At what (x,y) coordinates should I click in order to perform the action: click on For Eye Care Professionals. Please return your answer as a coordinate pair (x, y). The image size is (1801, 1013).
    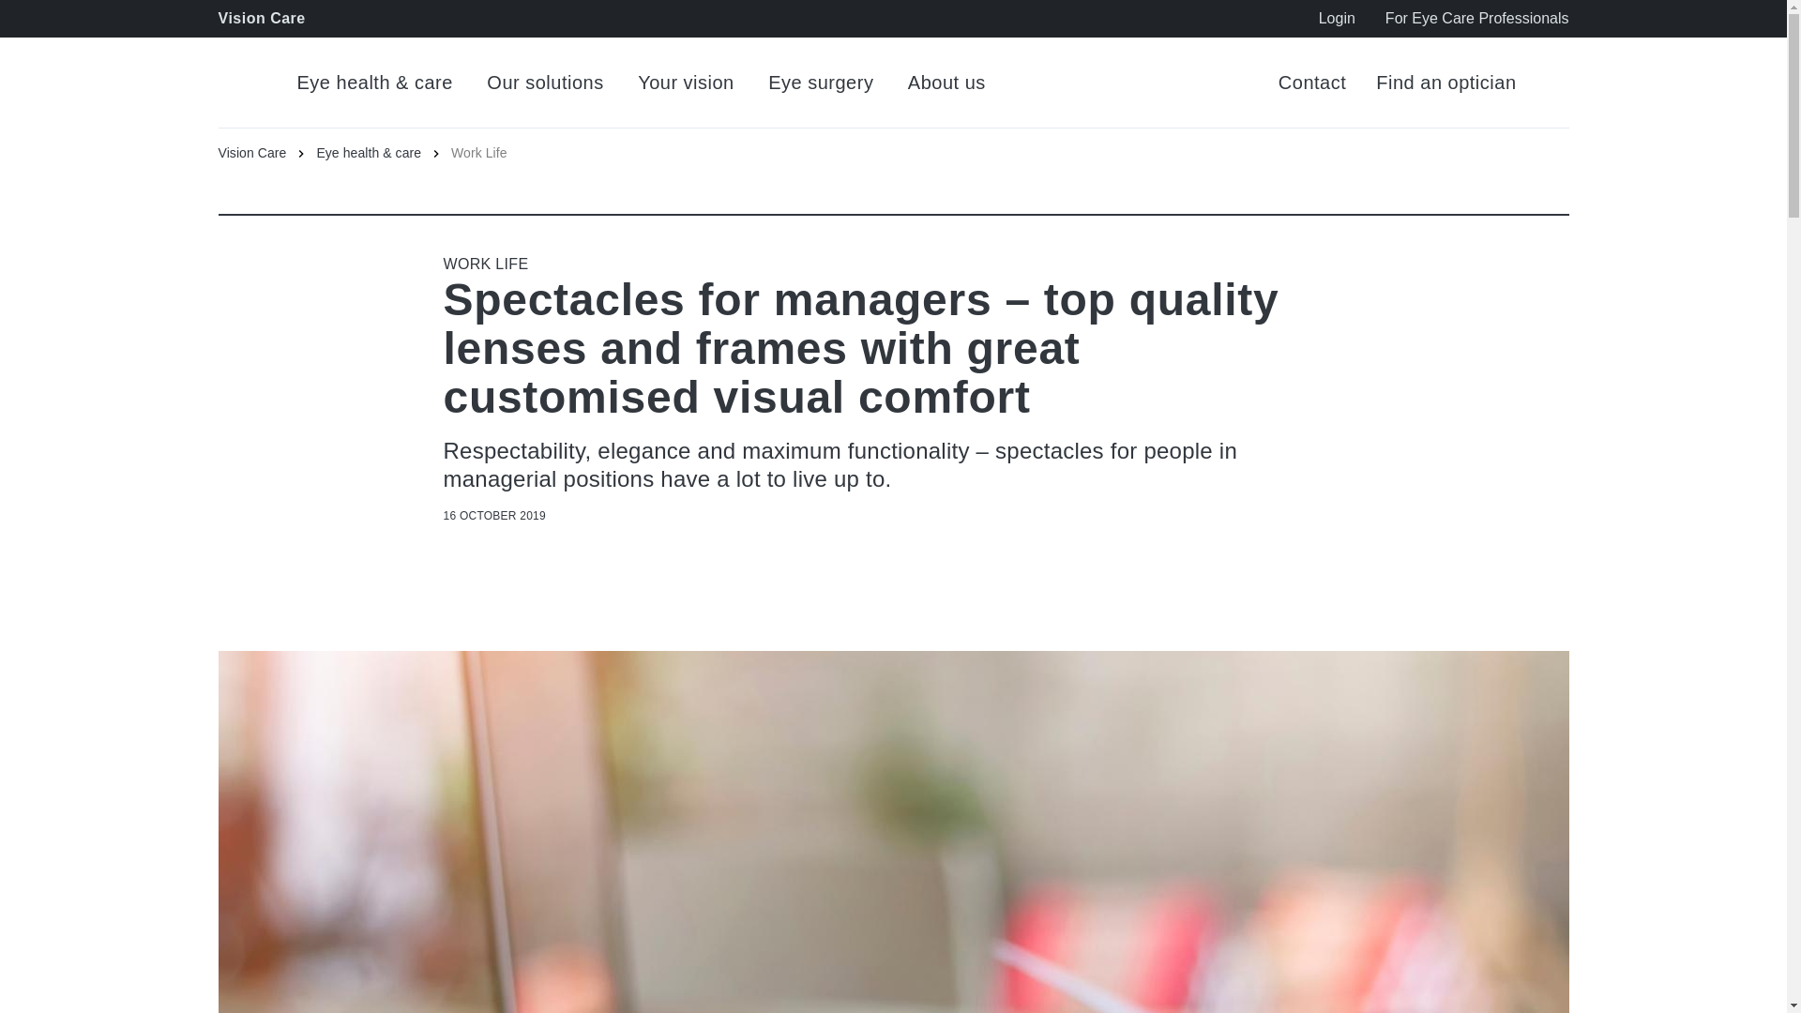
    Looking at the image, I should click on (1476, 19).